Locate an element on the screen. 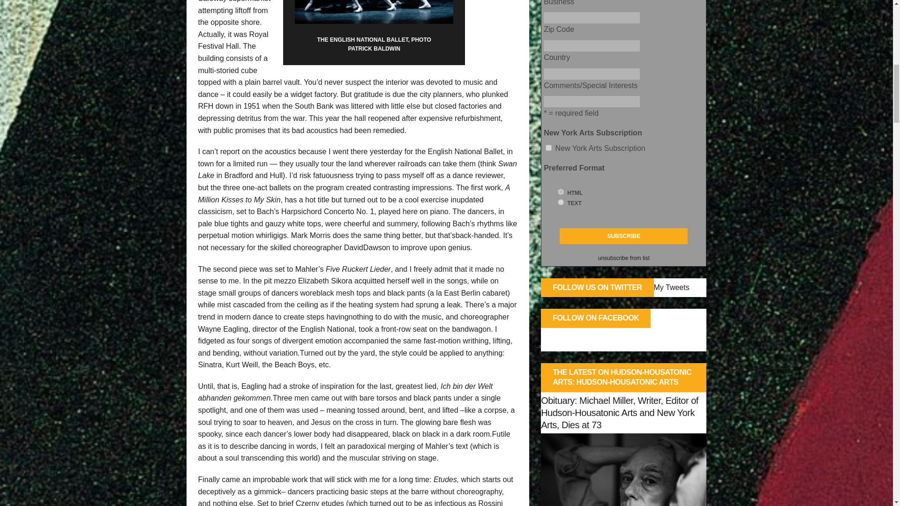 This screenshot has height=506, width=900. The English National Ballet, photo Patrick Baldwin is located at coordinates (374, 12).